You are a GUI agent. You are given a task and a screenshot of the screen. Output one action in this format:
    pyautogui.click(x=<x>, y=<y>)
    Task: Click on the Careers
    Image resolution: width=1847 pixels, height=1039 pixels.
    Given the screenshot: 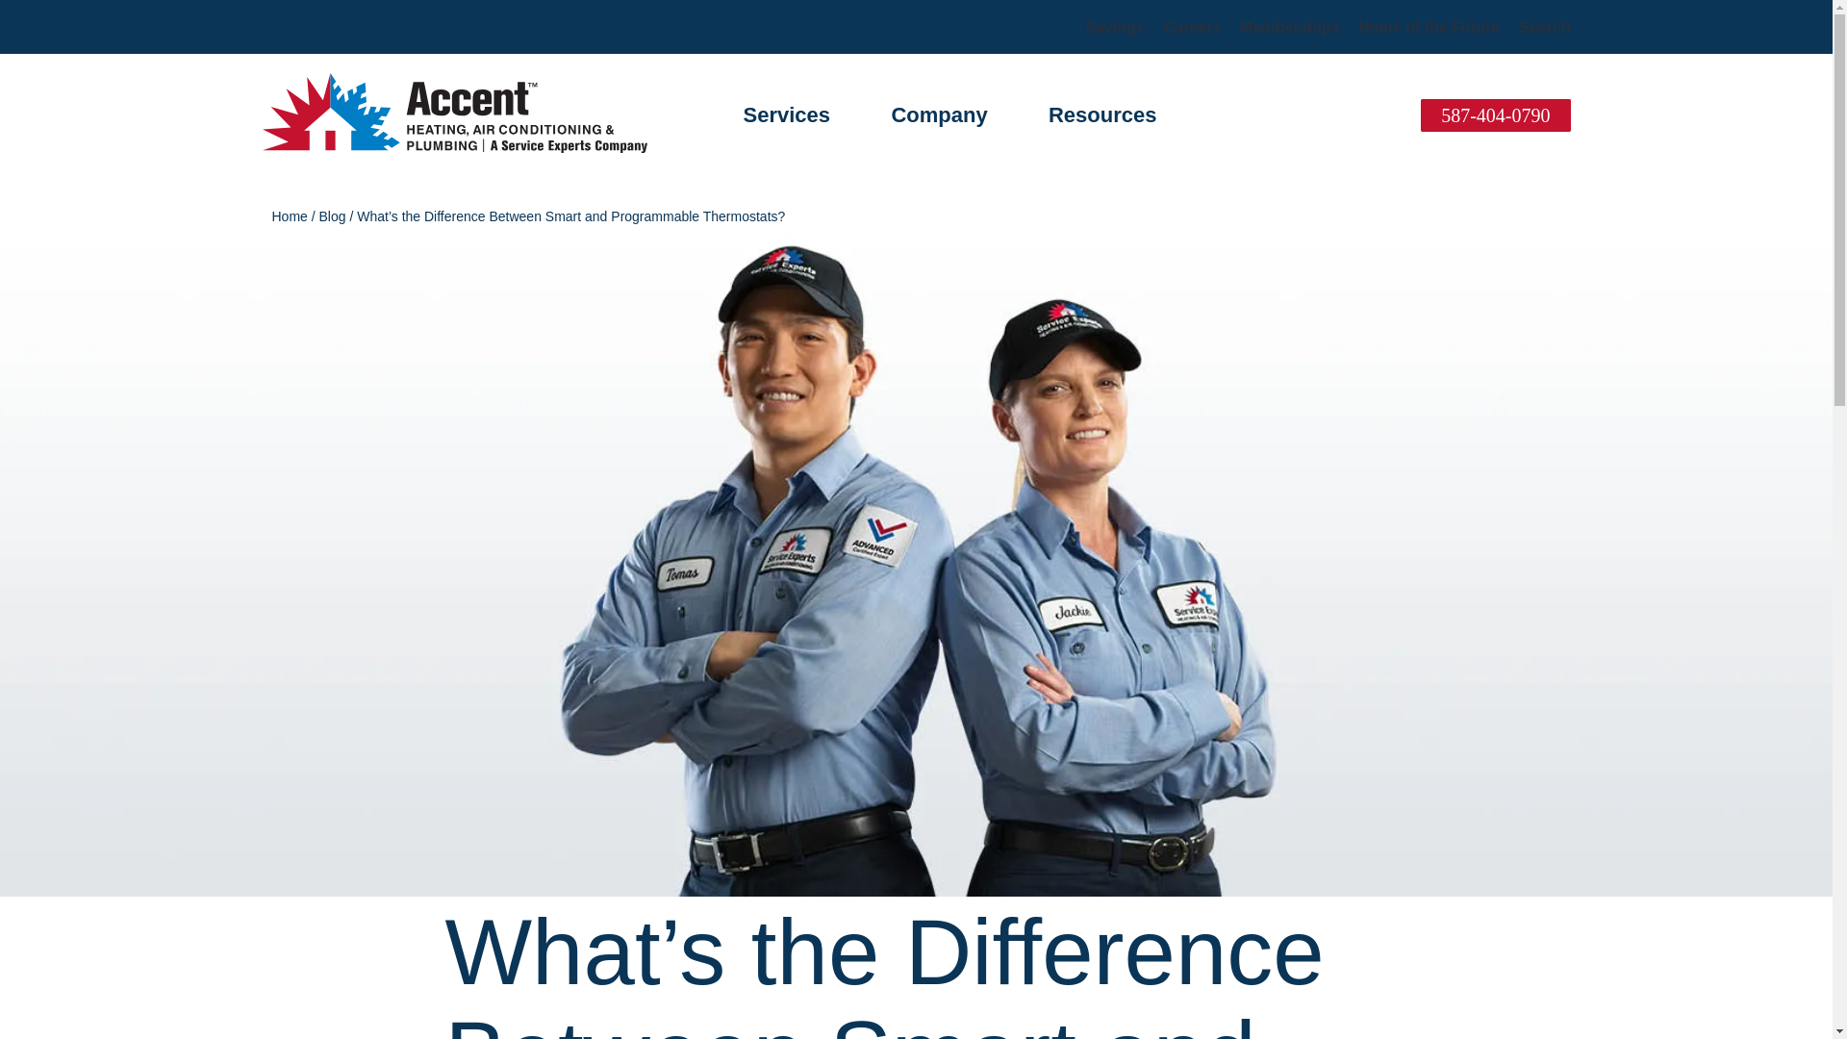 What is the action you would take?
    pyautogui.click(x=1192, y=27)
    